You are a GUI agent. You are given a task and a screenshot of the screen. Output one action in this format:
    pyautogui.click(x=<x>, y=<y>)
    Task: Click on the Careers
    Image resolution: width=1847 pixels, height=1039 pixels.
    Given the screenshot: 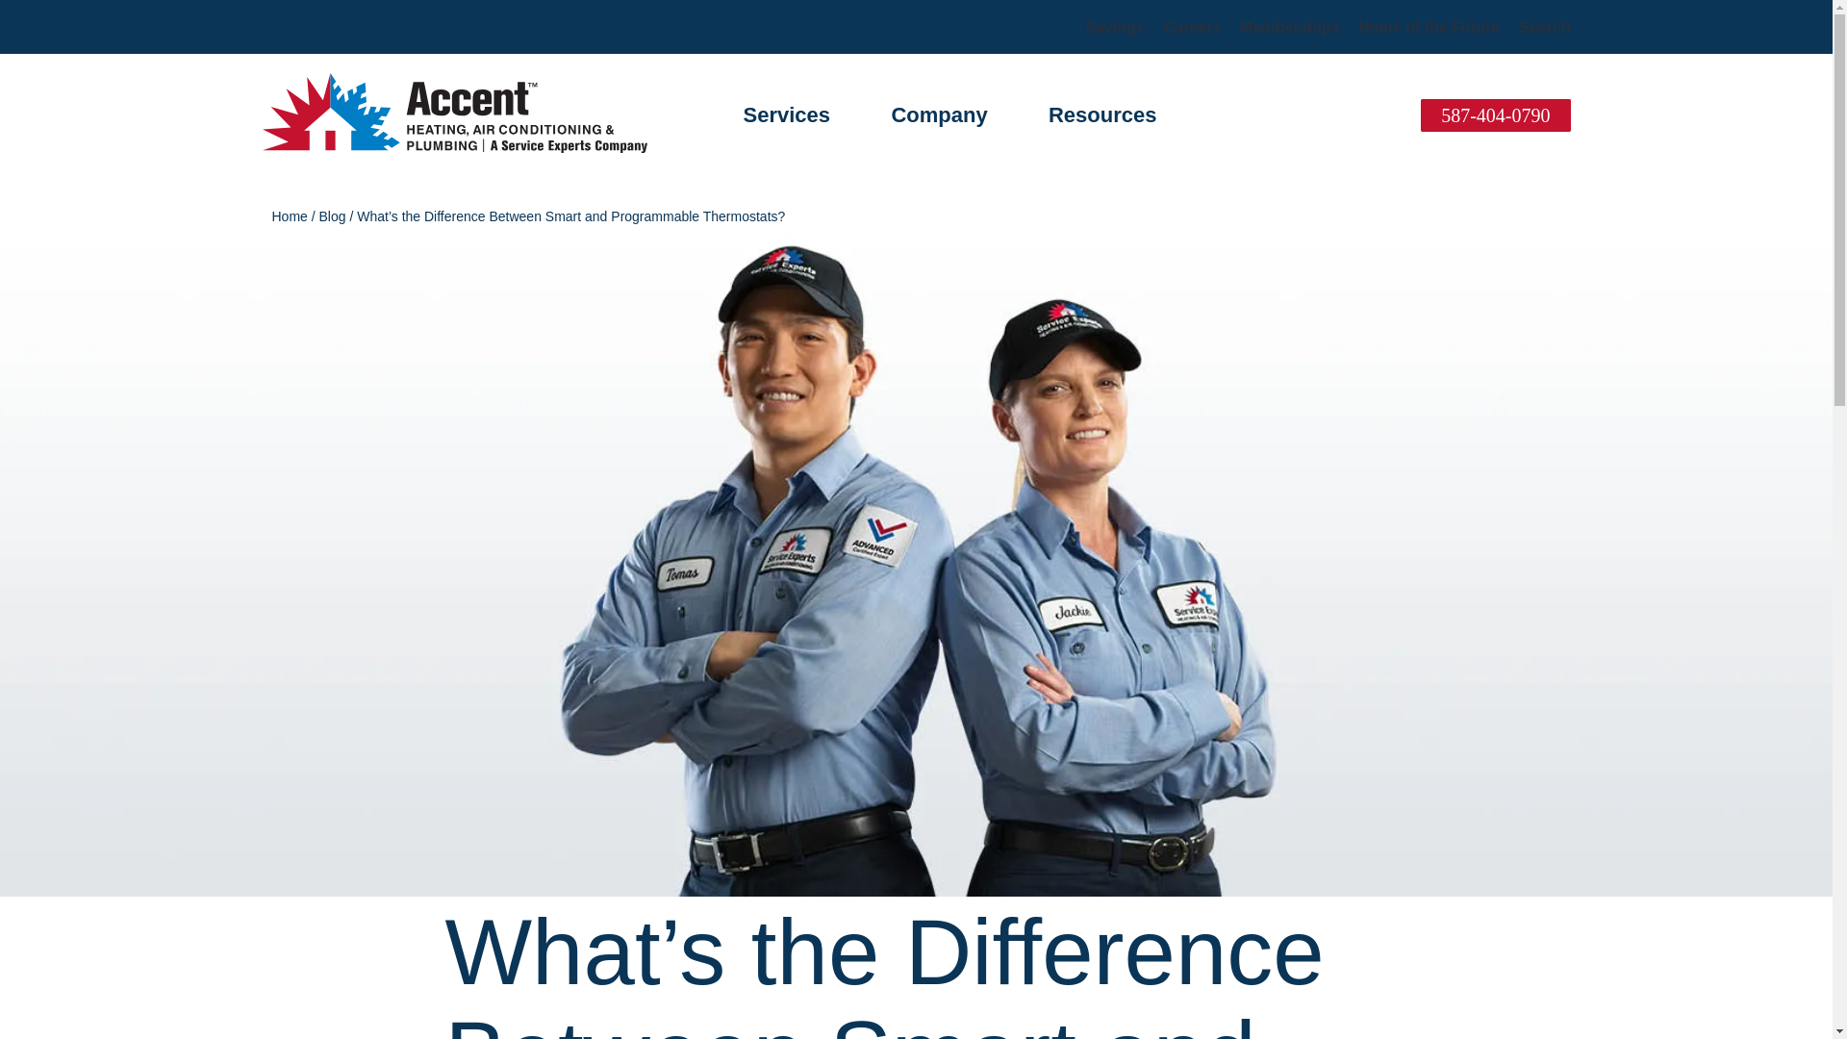 What is the action you would take?
    pyautogui.click(x=1192, y=27)
    